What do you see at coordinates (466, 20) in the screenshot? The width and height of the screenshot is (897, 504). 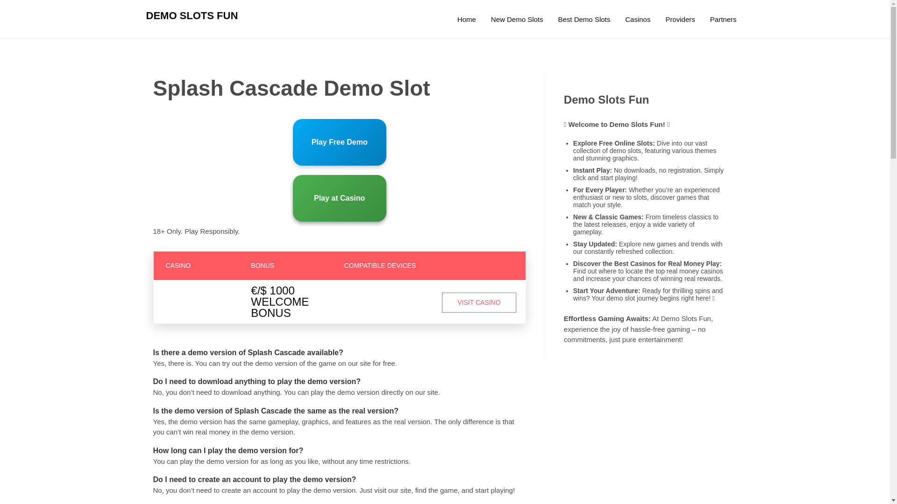 I see `Home` at bounding box center [466, 20].